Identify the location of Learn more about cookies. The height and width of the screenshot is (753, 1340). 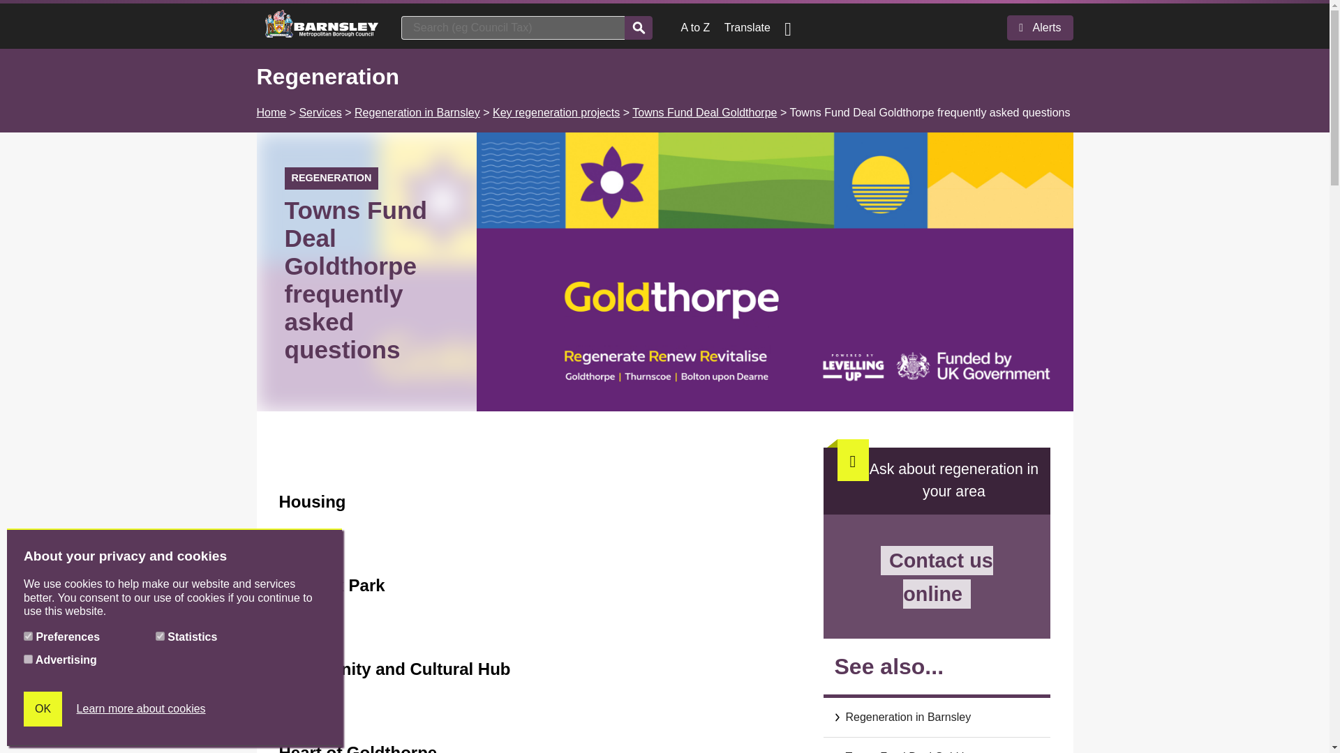
(141, 709).